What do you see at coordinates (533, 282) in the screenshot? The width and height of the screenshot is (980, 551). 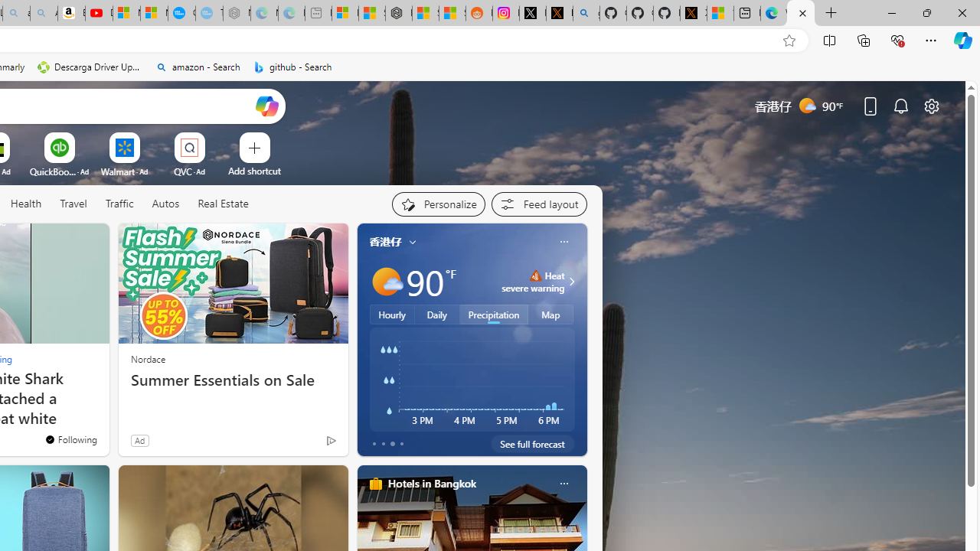 I see `Heat - Severe Heat severe warning` at bounding box center [533, 282].